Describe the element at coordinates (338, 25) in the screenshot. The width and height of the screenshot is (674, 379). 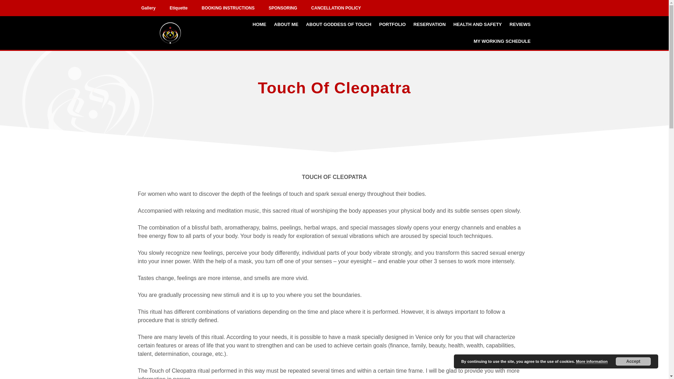
I see `ABOUT GODDESS OF TOUCH` at that location.